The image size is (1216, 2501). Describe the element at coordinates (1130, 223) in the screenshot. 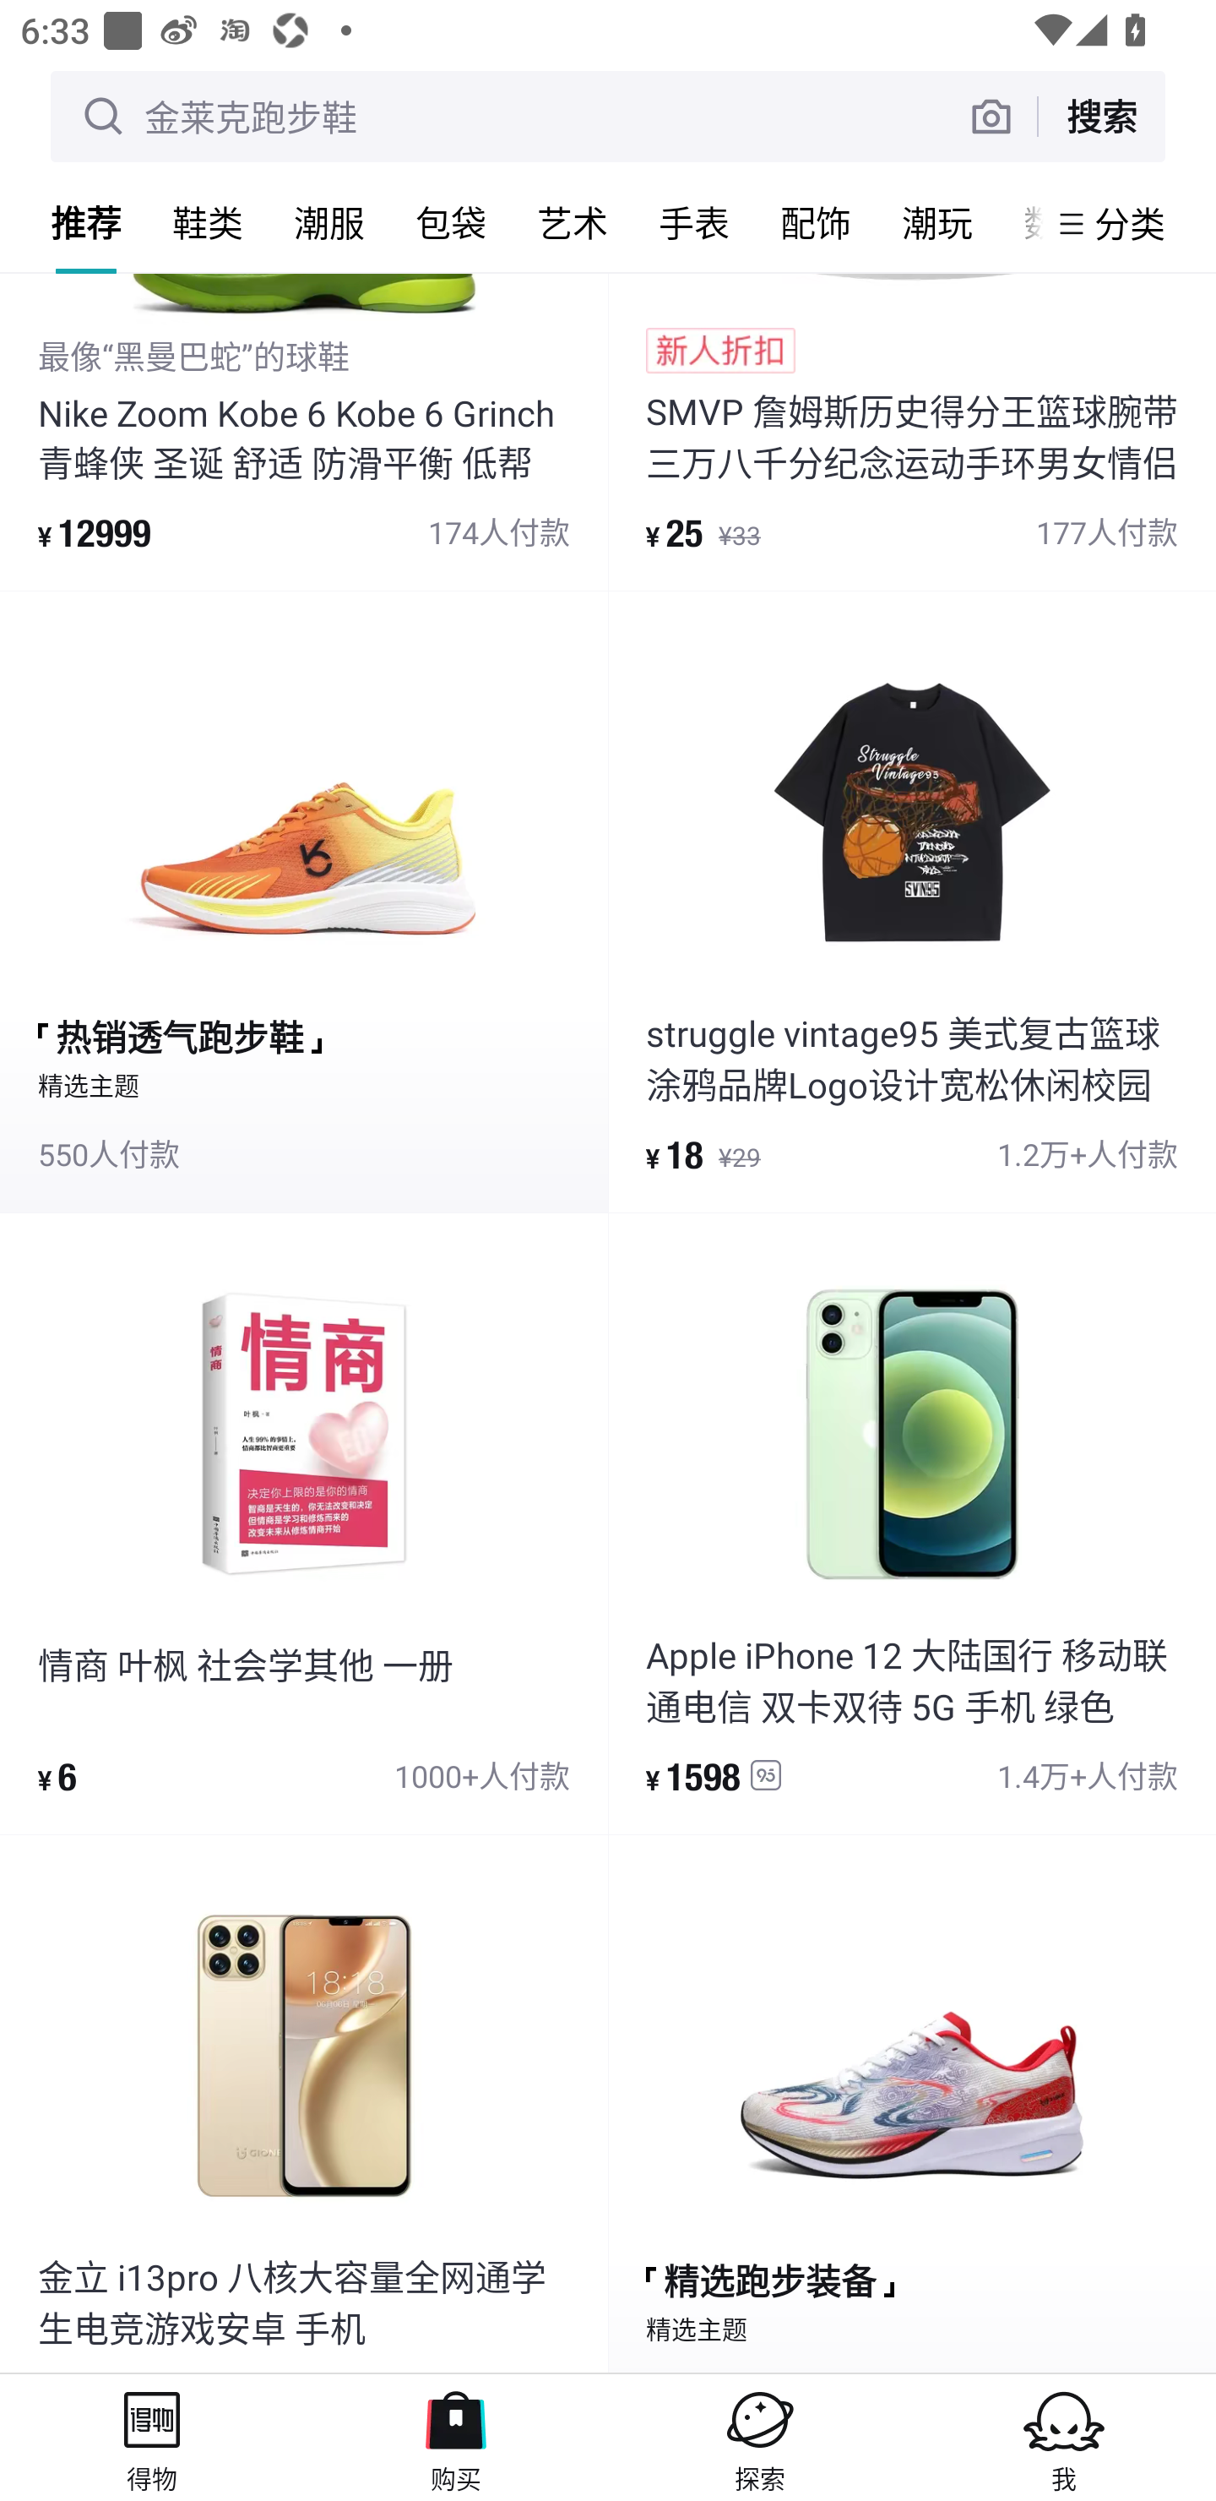

I see `分类` at that location.